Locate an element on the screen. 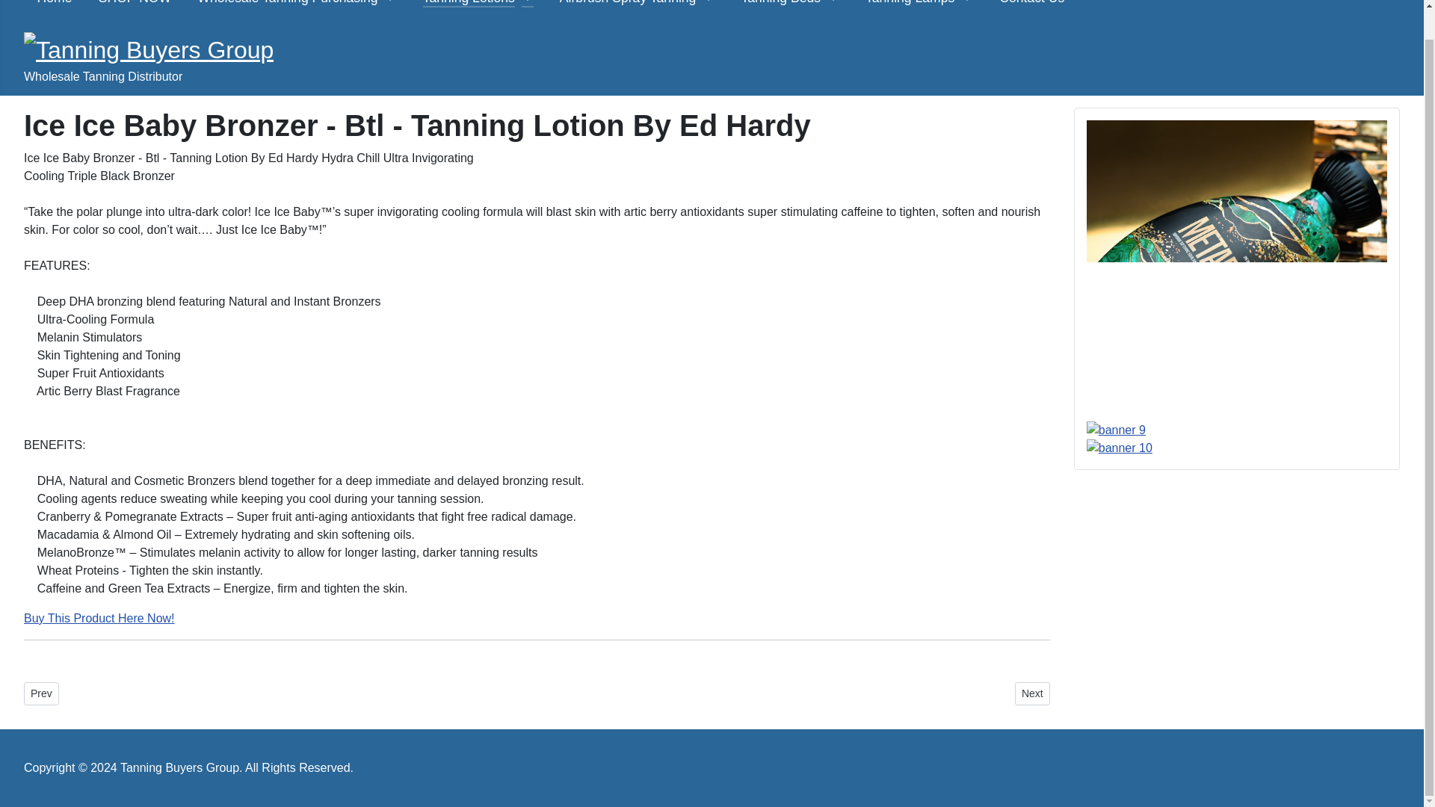  Airbrush Spray Tanning is located at coordinates (628, 3).